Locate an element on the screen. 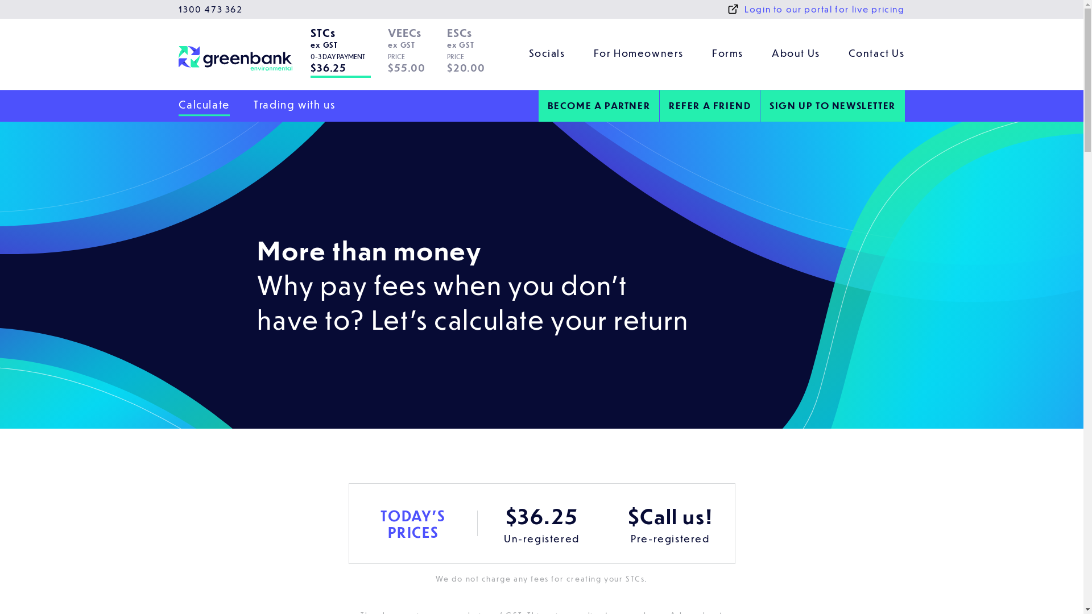 The width and height of the screenshot is (1092, 614). ESCs
ex GST
PRICE
$20.00 is located at coordinates (471, 55).